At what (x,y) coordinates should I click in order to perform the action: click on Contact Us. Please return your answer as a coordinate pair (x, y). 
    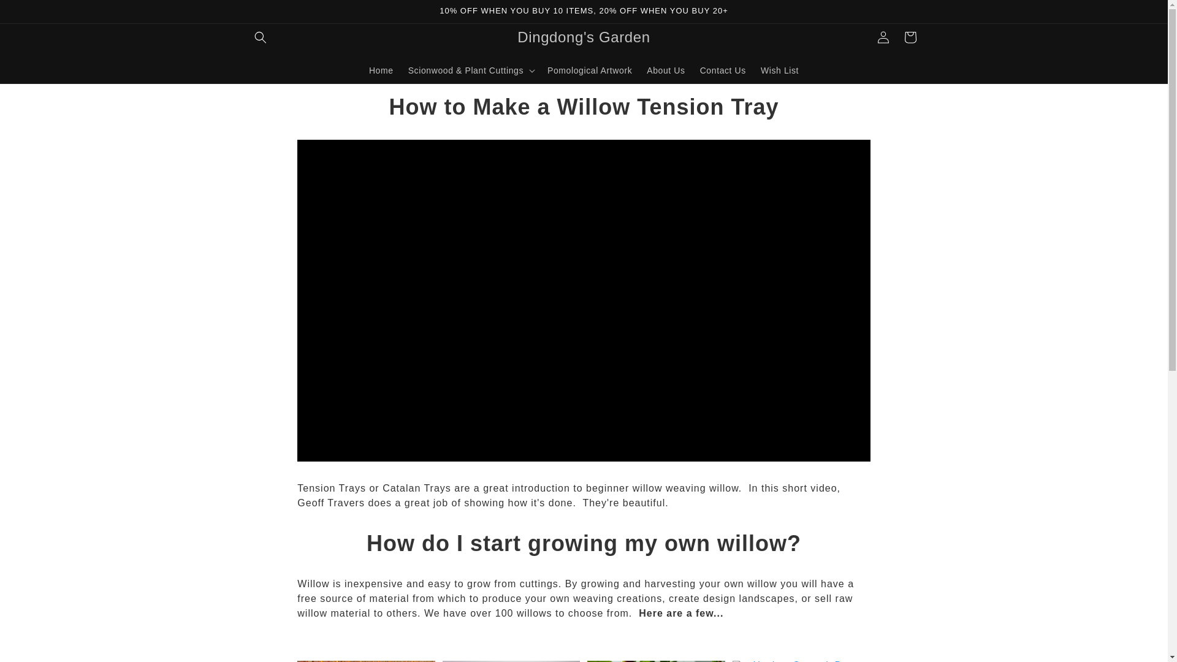
    Looking at the image, I should click on (723, 70).